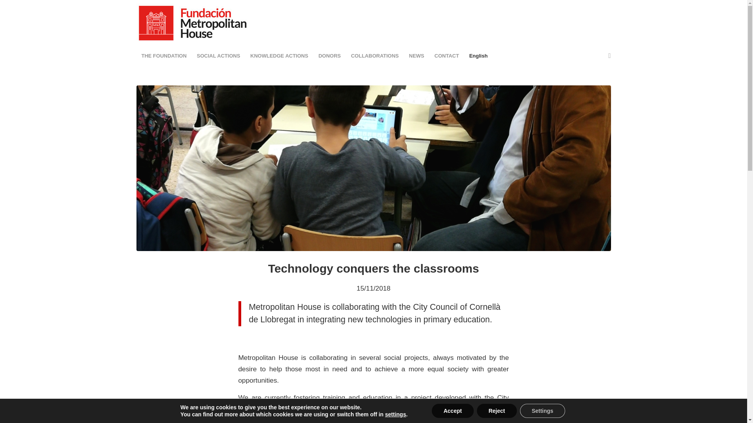  I want to click on KNOWLEDGE ACTIONS, so click(279, 56).